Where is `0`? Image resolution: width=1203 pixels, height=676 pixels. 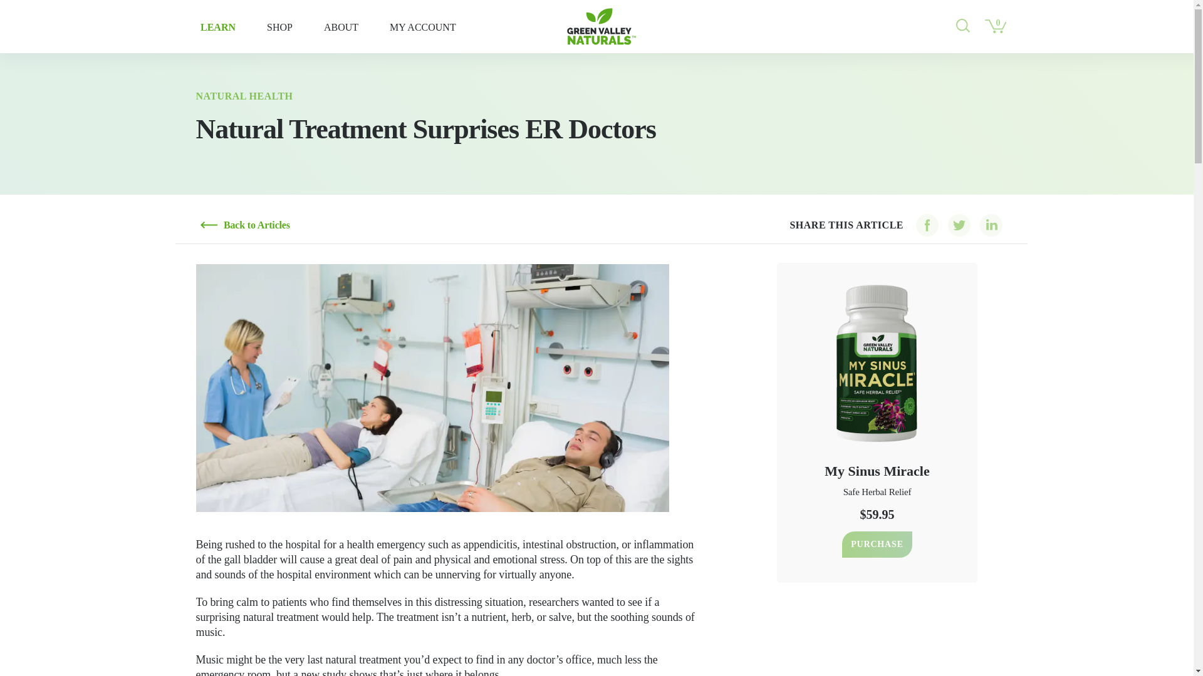
0 is located at coordinates (996, 25).